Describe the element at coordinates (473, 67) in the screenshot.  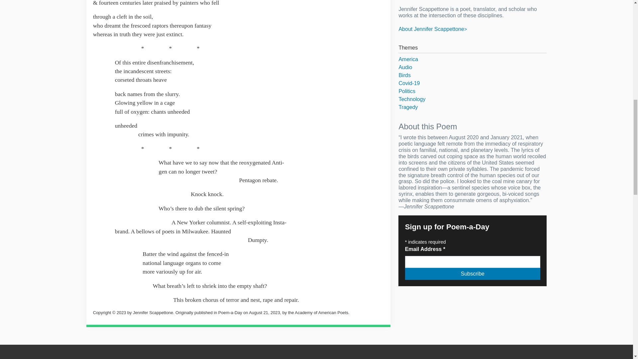
I see `Audio` at that location.